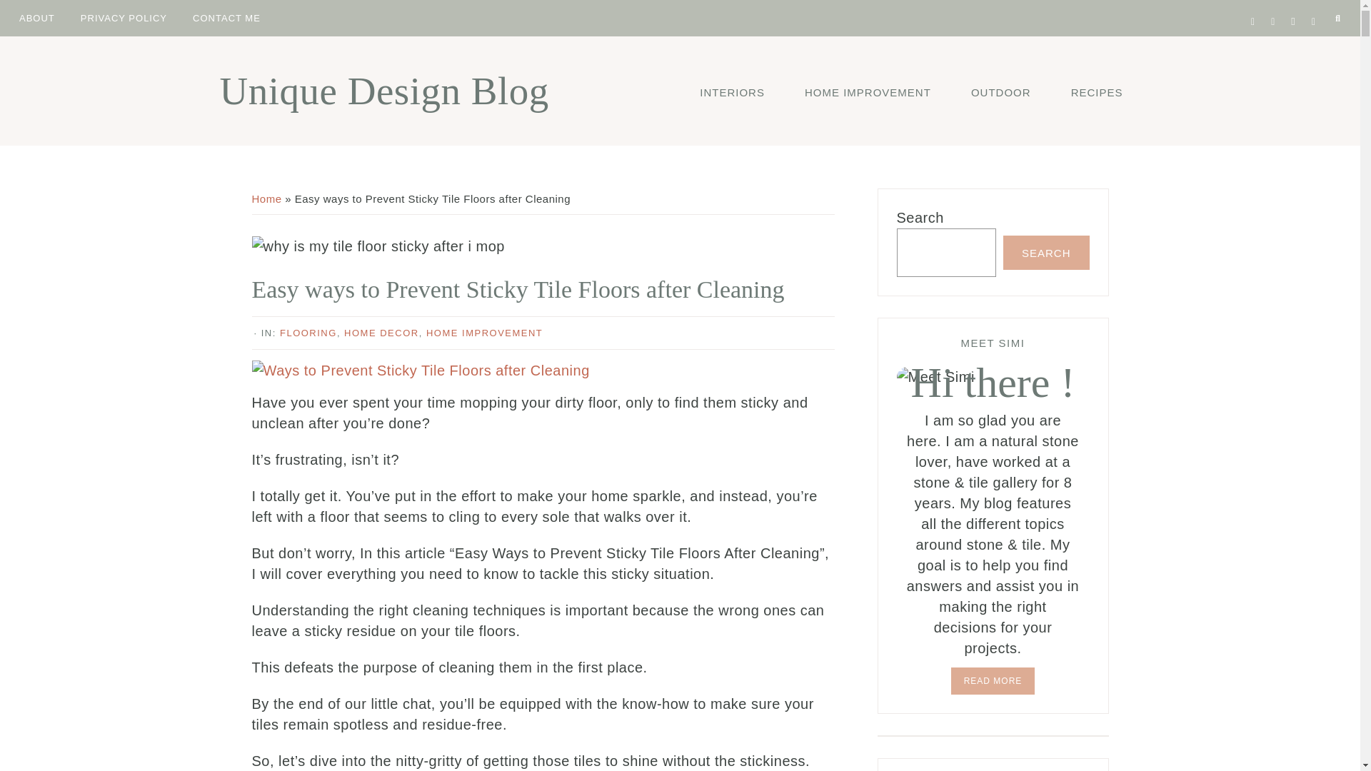 The height and width of the screenshot is (771, 1371). I want to click on INTERIORS, so click(732, 91).